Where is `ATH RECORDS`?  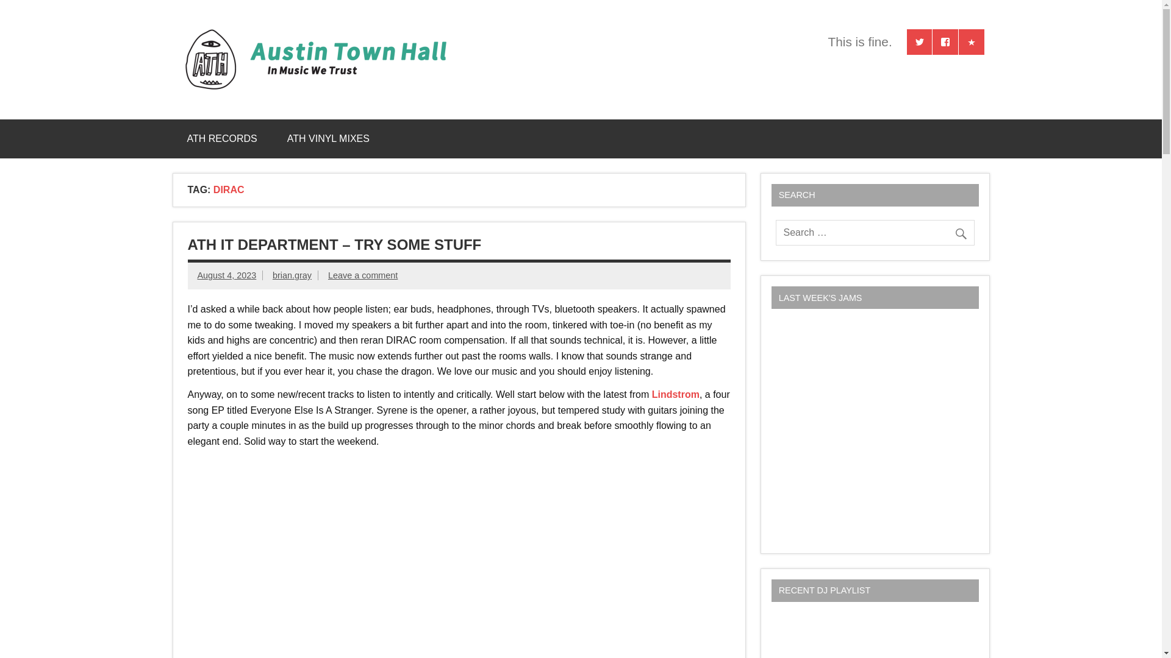 ATH RECORDS is located at coordinates (222, 139).